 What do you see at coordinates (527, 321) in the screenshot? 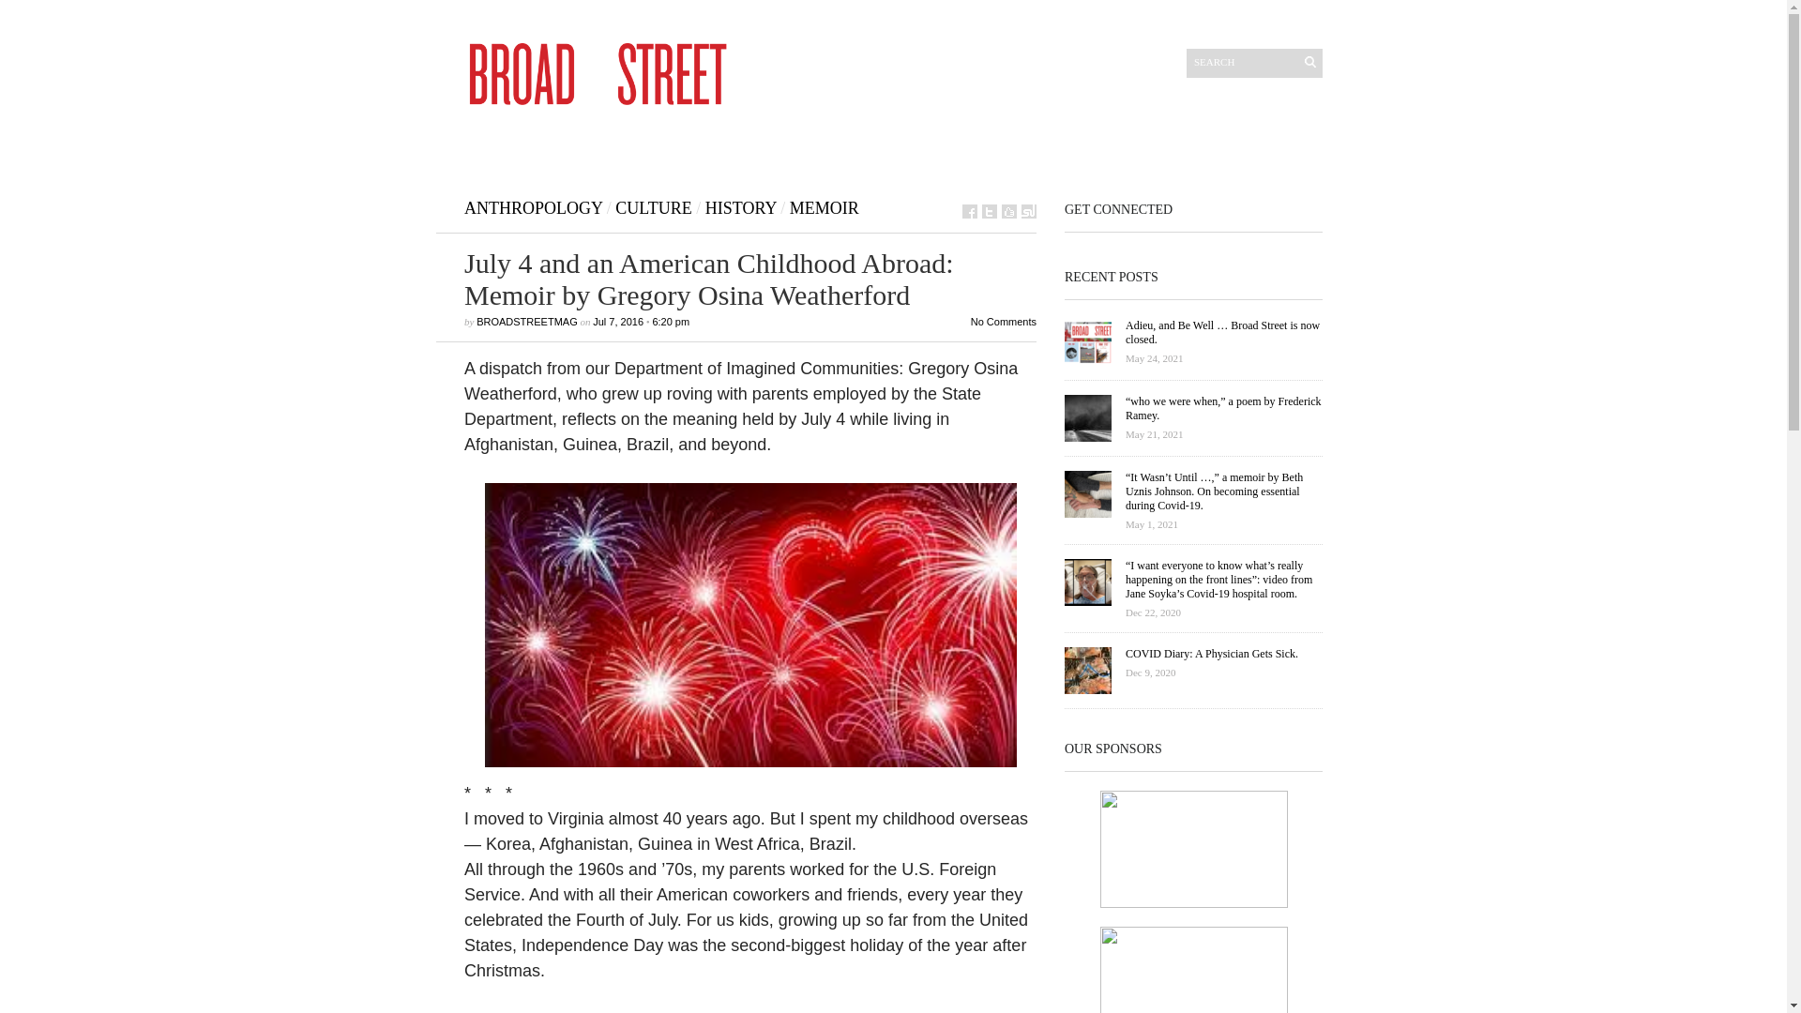
I see `Posts by broadstreetmag` at bounding box center [527, 321].